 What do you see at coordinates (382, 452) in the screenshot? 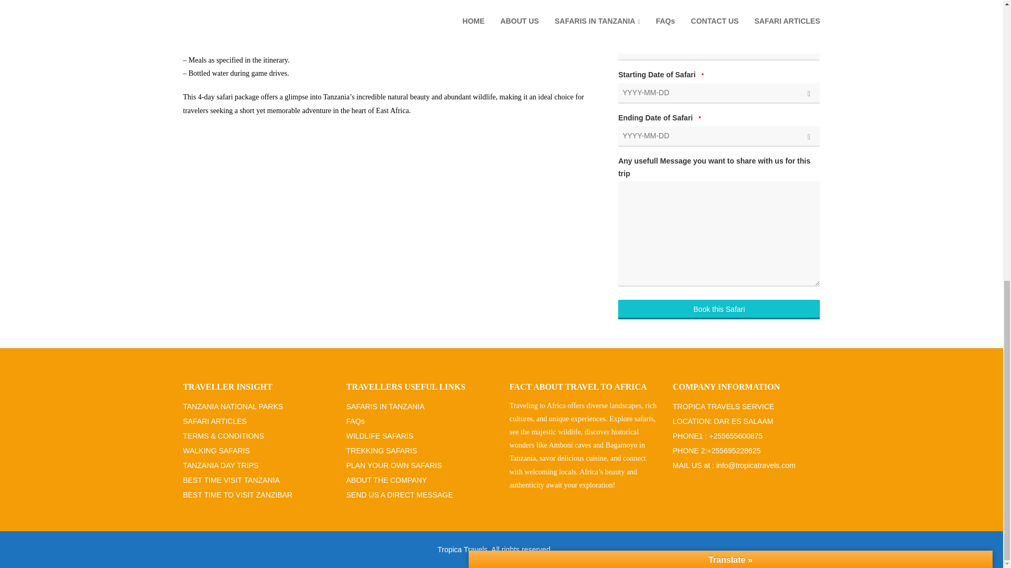
I see `TREKKING SAFARIS` at bounding box center [382, 452].